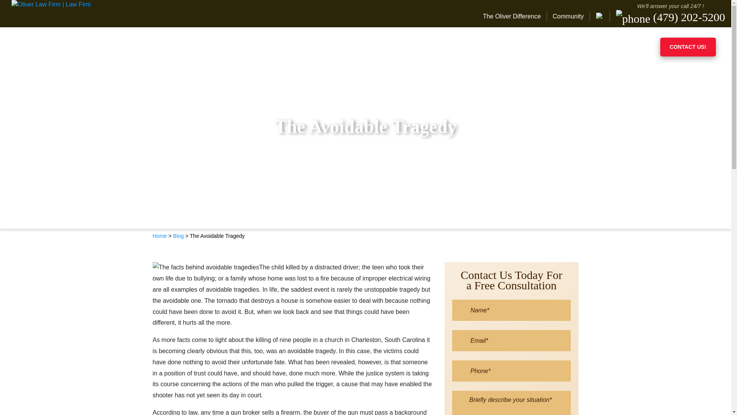 The height and width of the screenshot is (415, 737). I want to click on CONTACT US!, so click(688, 47).